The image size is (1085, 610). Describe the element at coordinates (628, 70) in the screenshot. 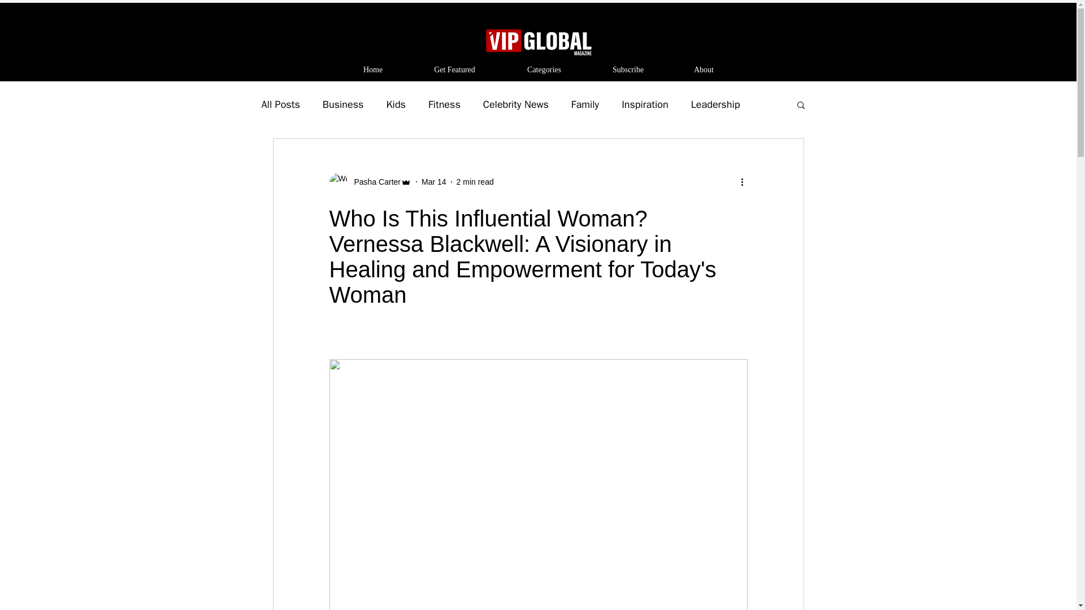

I see `Subscribe` at that location.